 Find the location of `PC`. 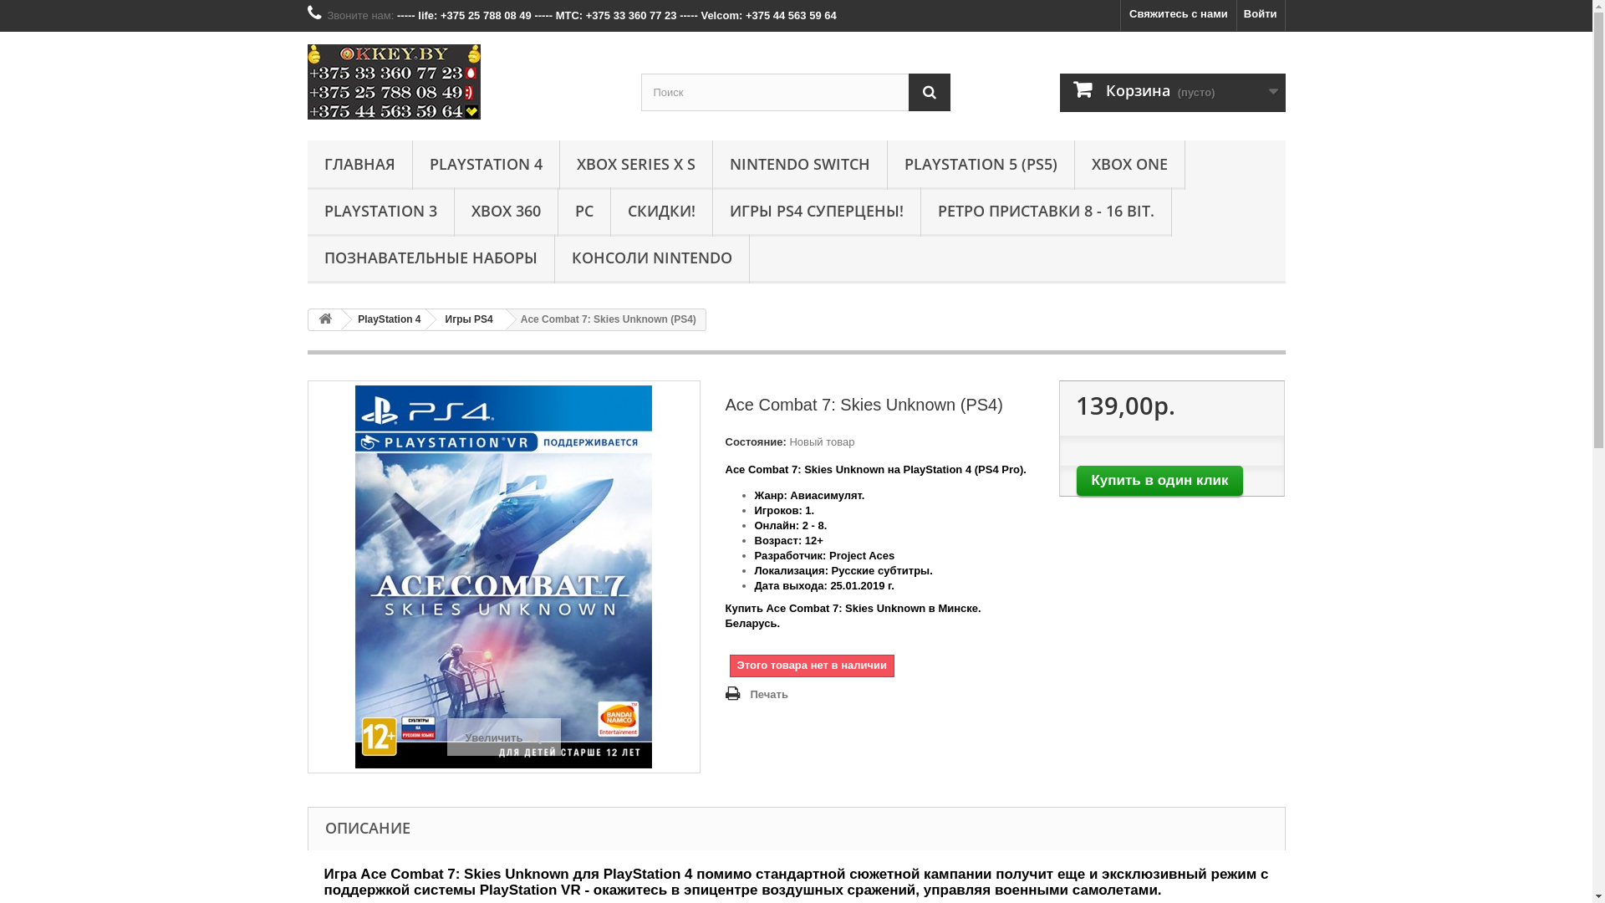

PC is located at coordinates (584, 212).